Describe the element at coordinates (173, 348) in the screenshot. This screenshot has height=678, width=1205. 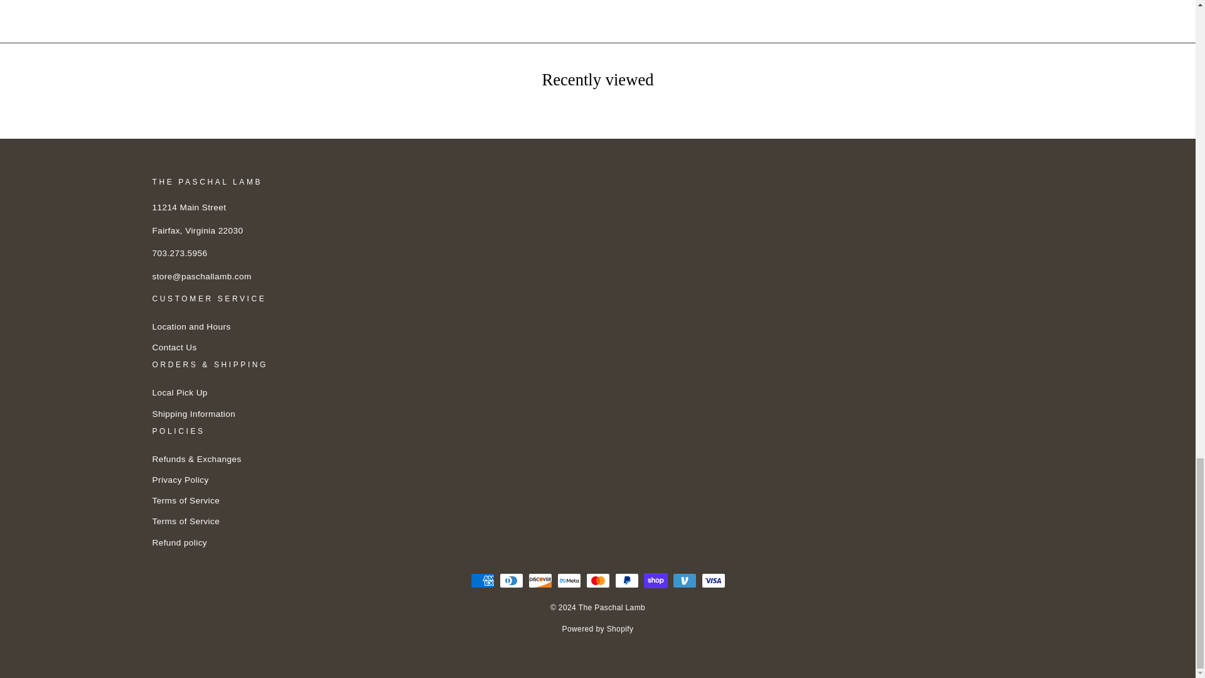
I see `Contact Us` at that location.